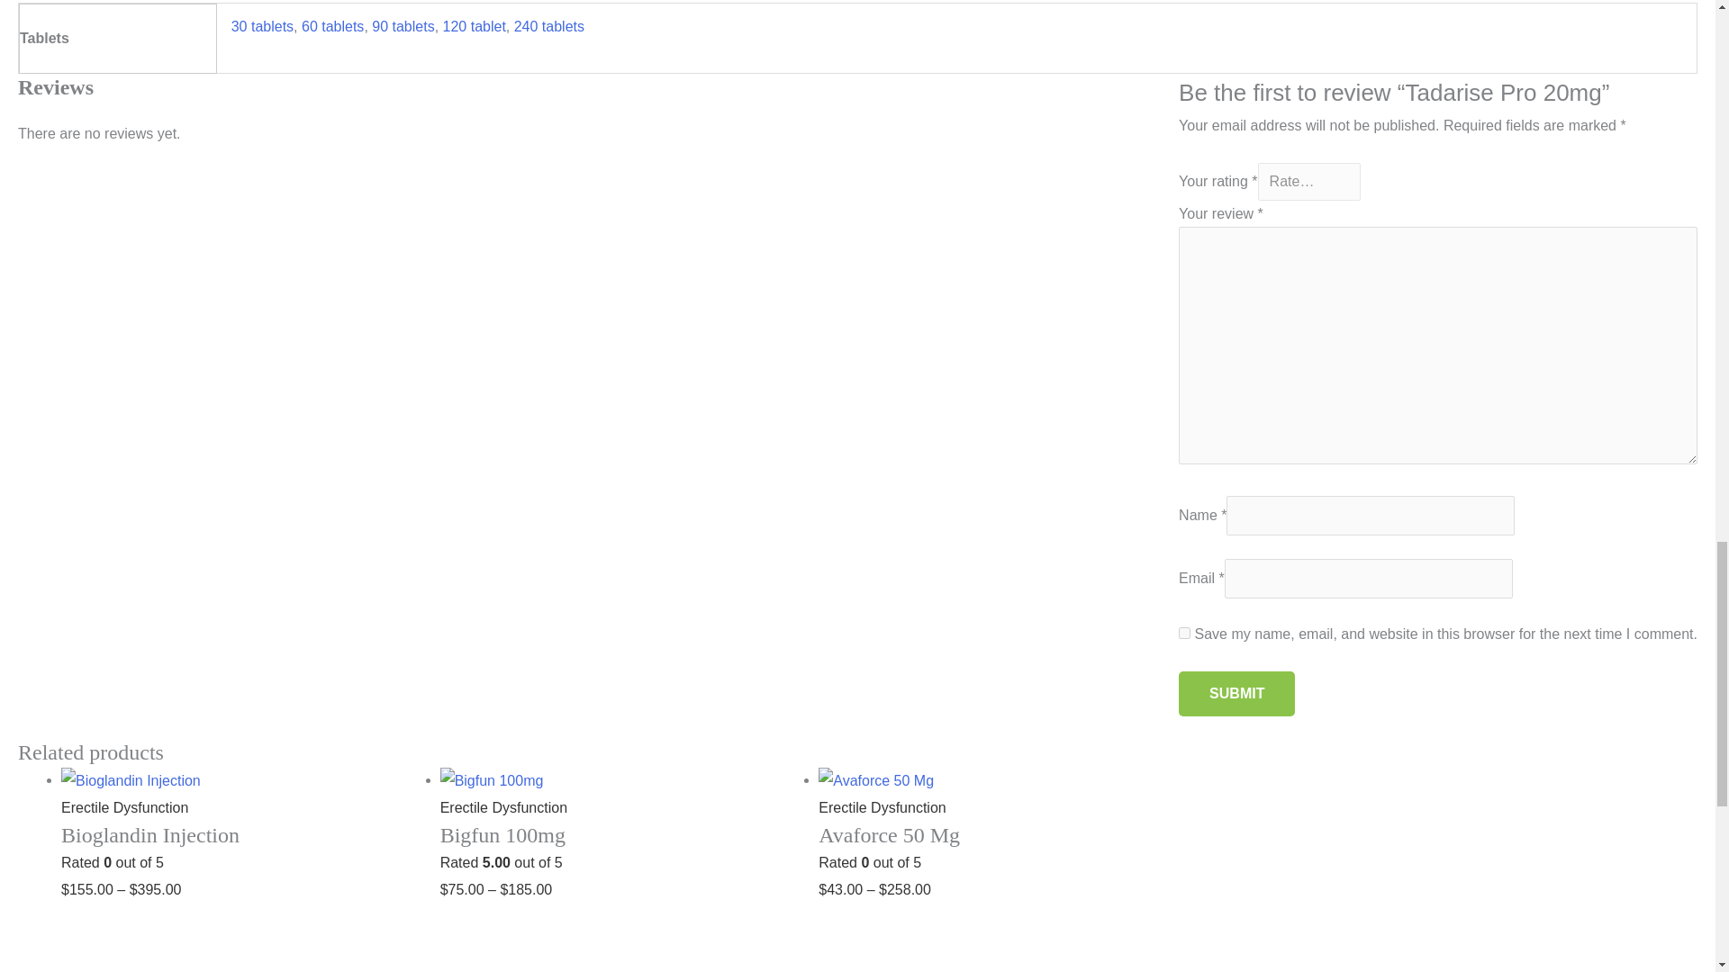 Image resolution: width=1729 pixels, height=972 pixels. Describe the element at coordinates (548, 25) in the screenshot. I see `240 tablets` at that location.